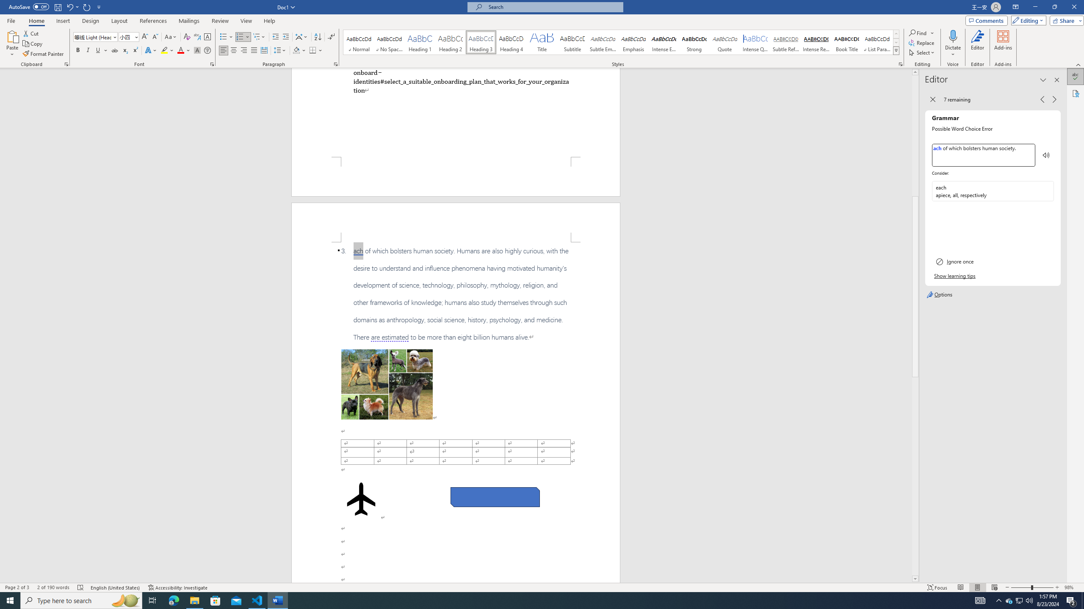  What do you see at coordinates (80, 587) in the screenshot?
I see `Spelling and Grammar Check Errors` at bounding box center [80, 587].